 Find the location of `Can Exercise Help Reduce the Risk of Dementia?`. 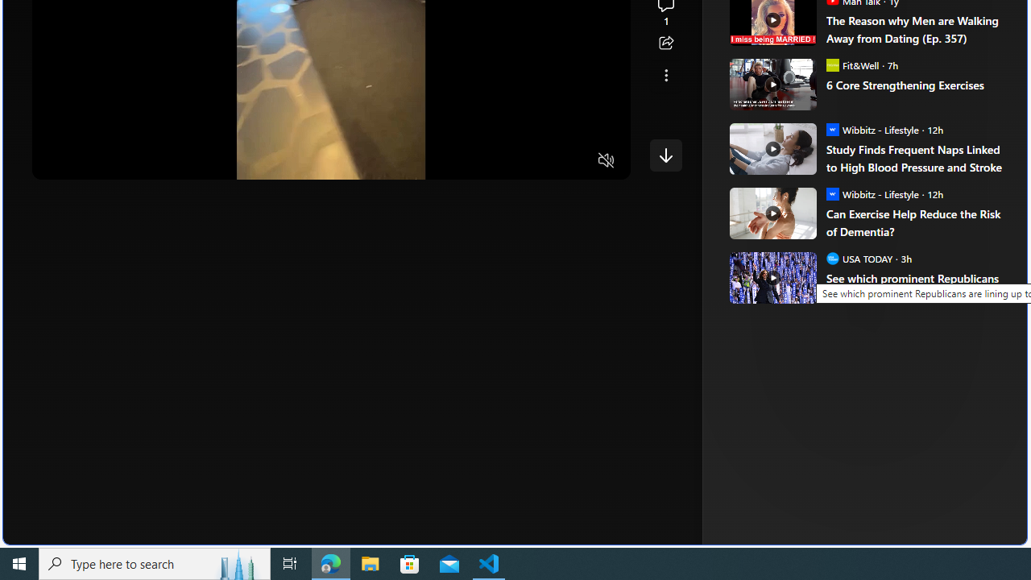

Can Exercise Help Reduce the Risk of Dementia? is located at coordinates (915, 222).